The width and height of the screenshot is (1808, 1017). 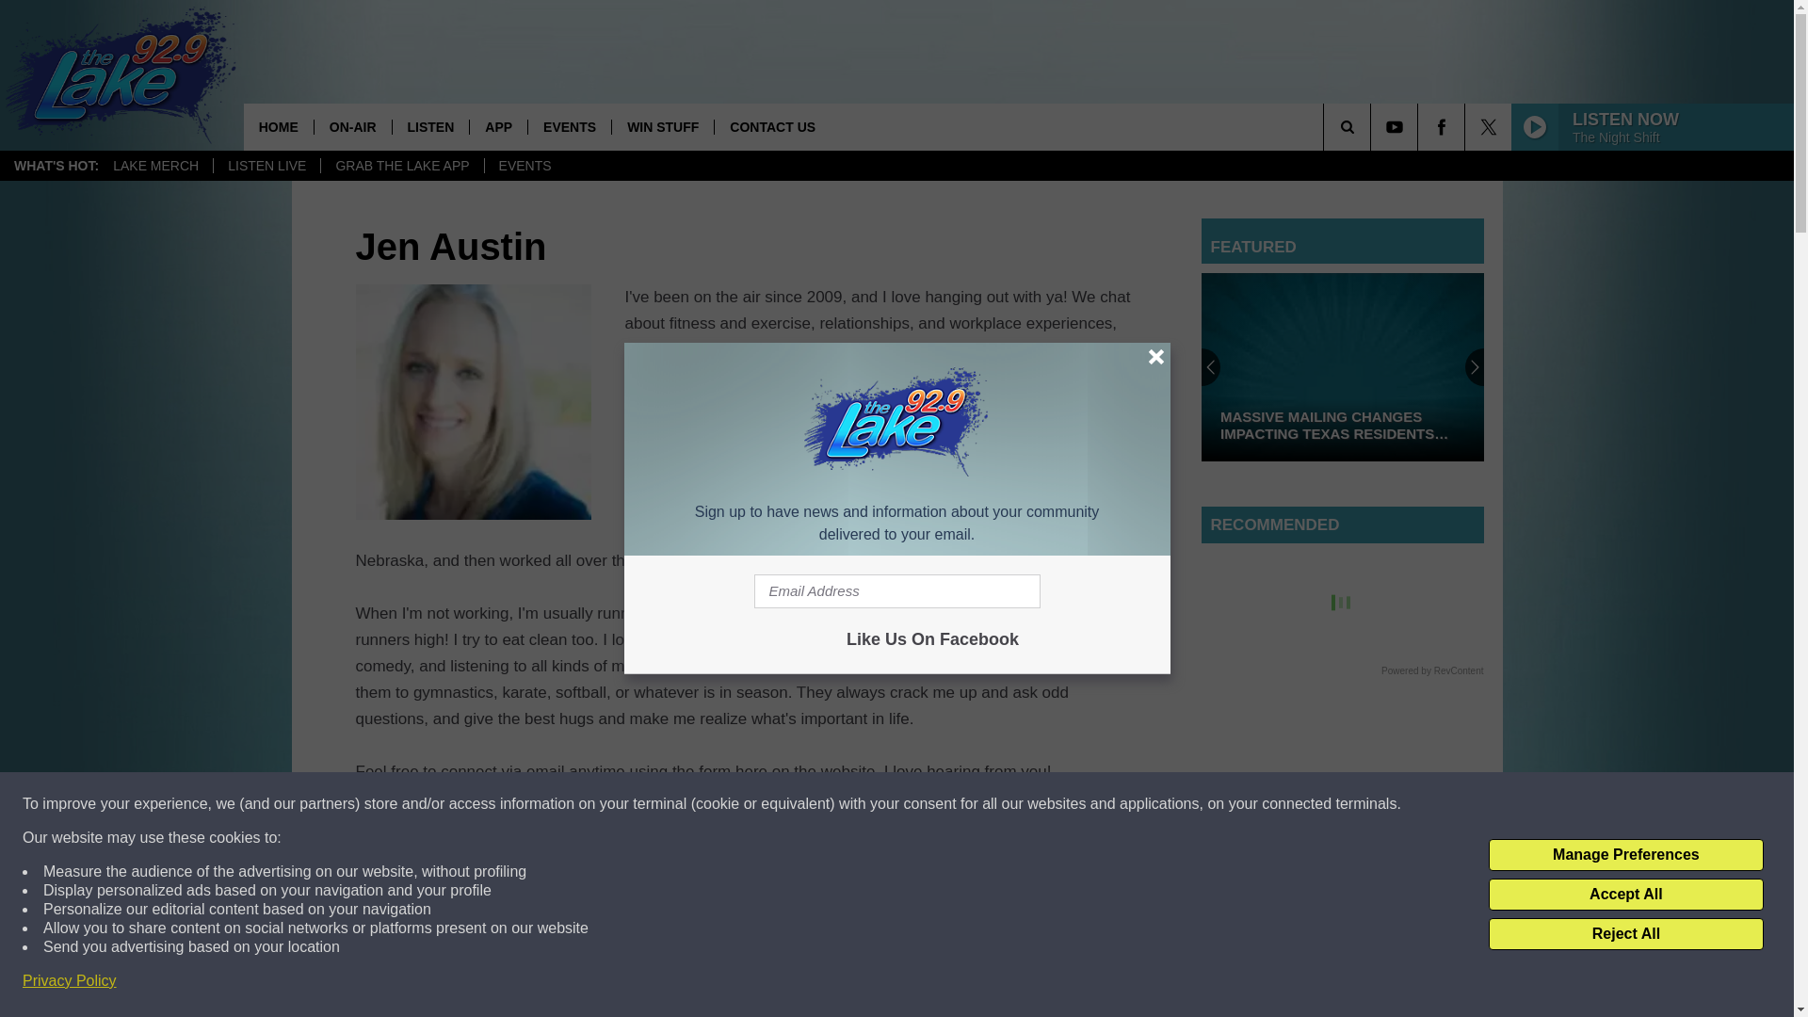 What do you see at coordinates (70, 981) in the screenshot?
I see `Privacy Policy` at bounding box center [70, 981].